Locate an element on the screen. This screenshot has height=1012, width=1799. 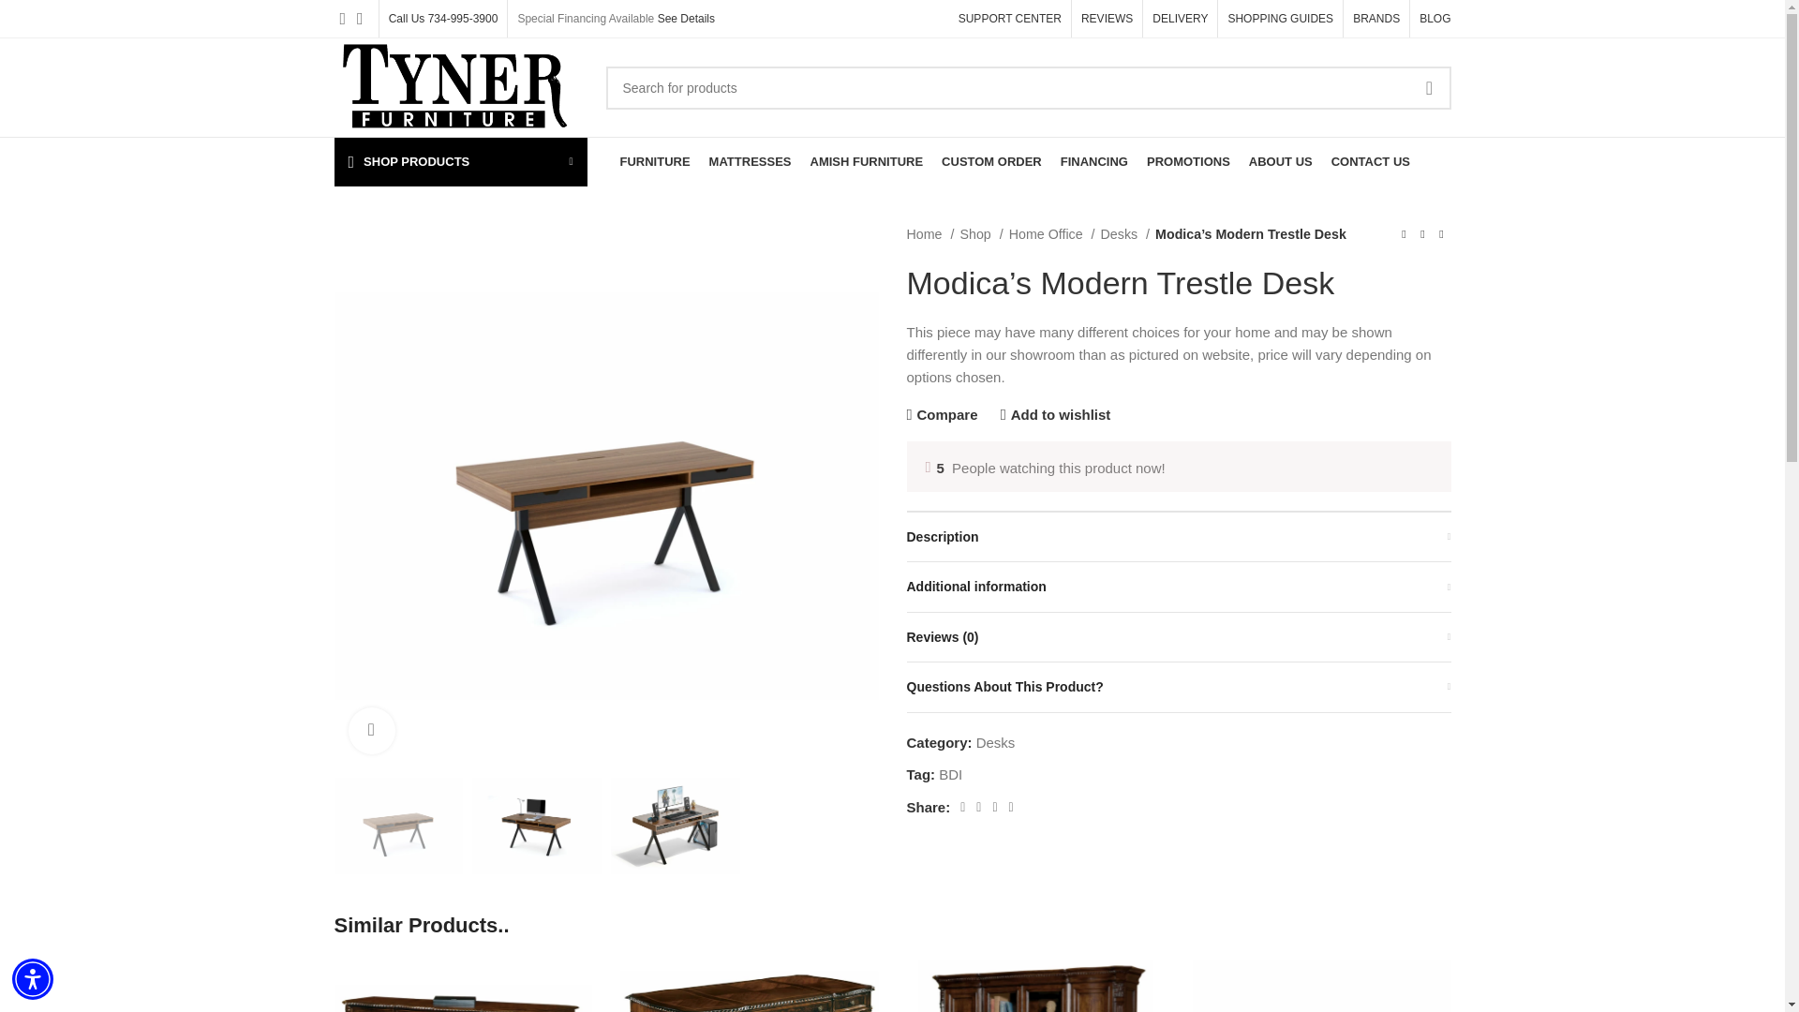
SUPPORT CENTER is located at coordinates (1010, 19).